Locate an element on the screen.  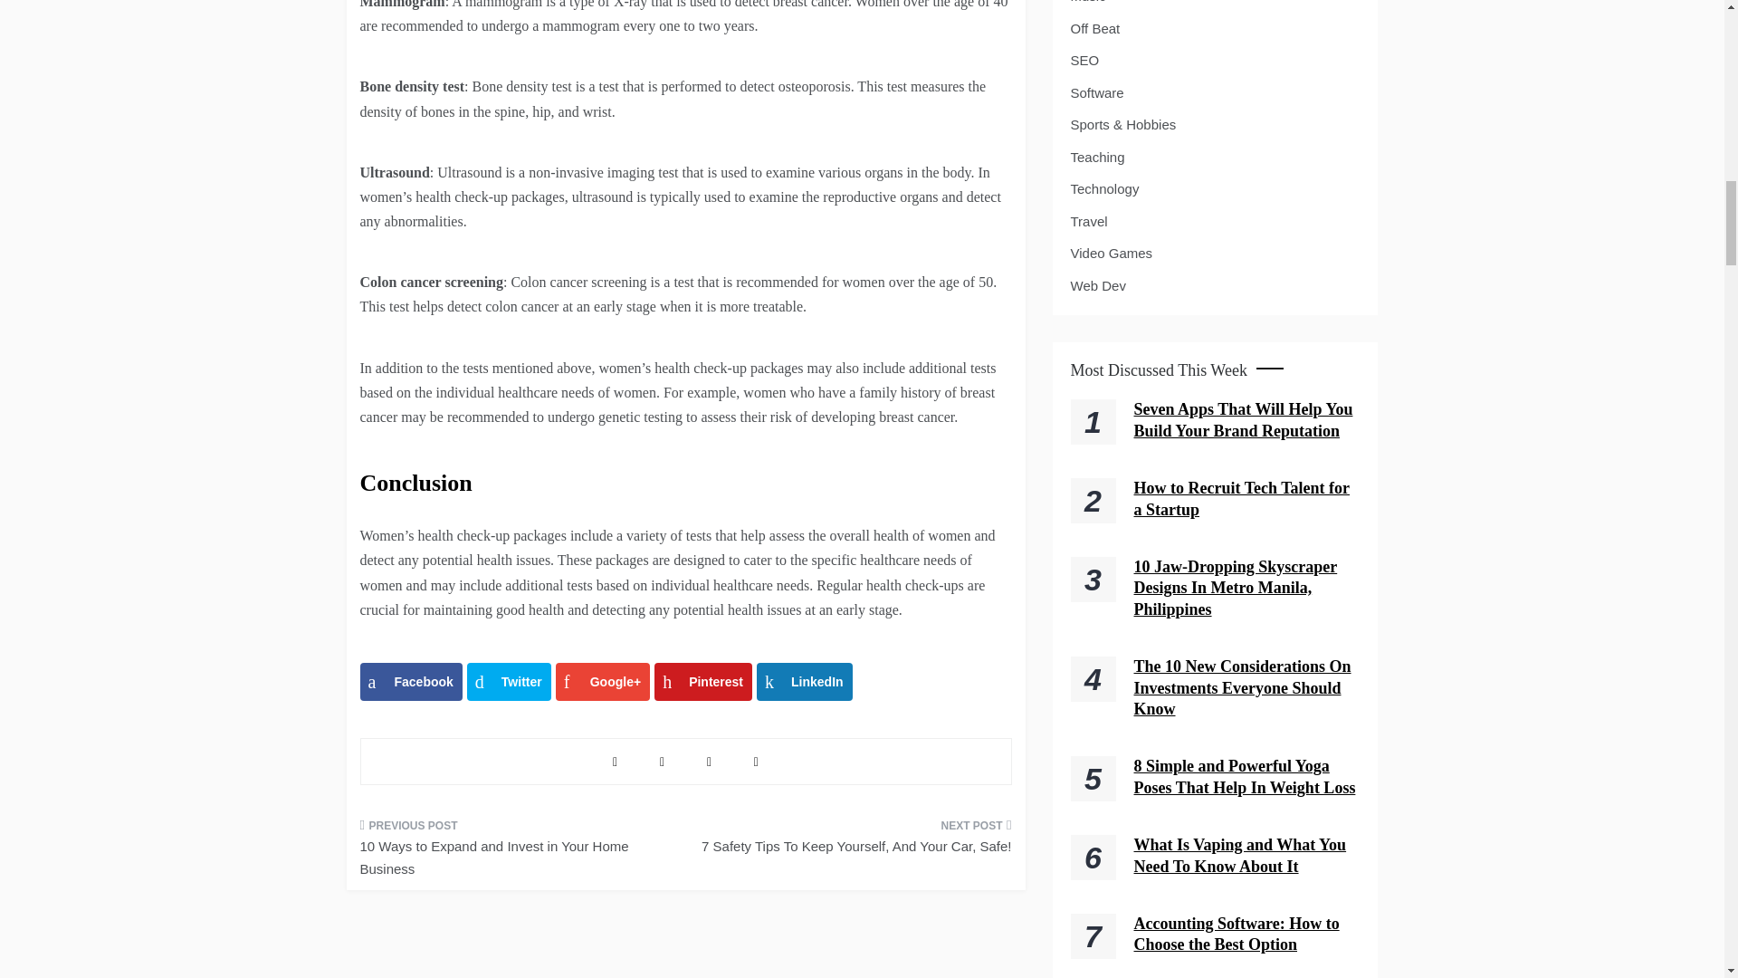
Twitter is located at coordinates (509, 682).